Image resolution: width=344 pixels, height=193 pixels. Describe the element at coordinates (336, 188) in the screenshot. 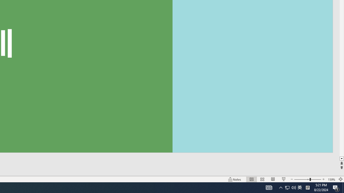

I see `Action Center, 1 new notification` at that location.